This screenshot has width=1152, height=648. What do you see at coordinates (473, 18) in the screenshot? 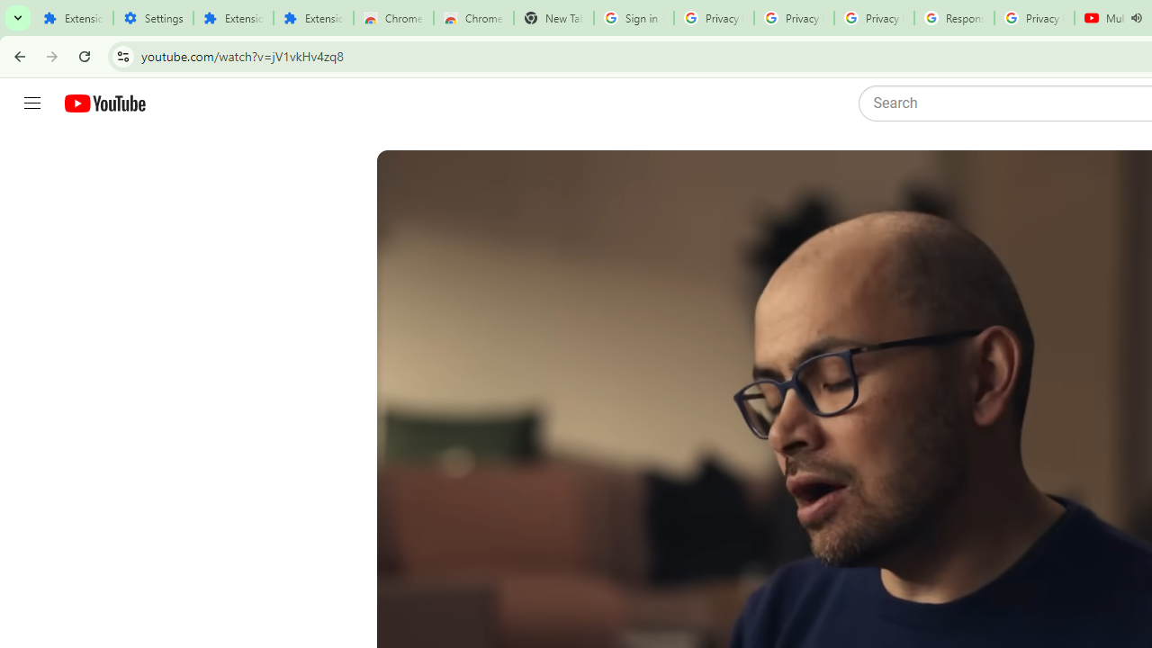
I see `Chrome Web Store - Themes` at bounding box center [473, 18].